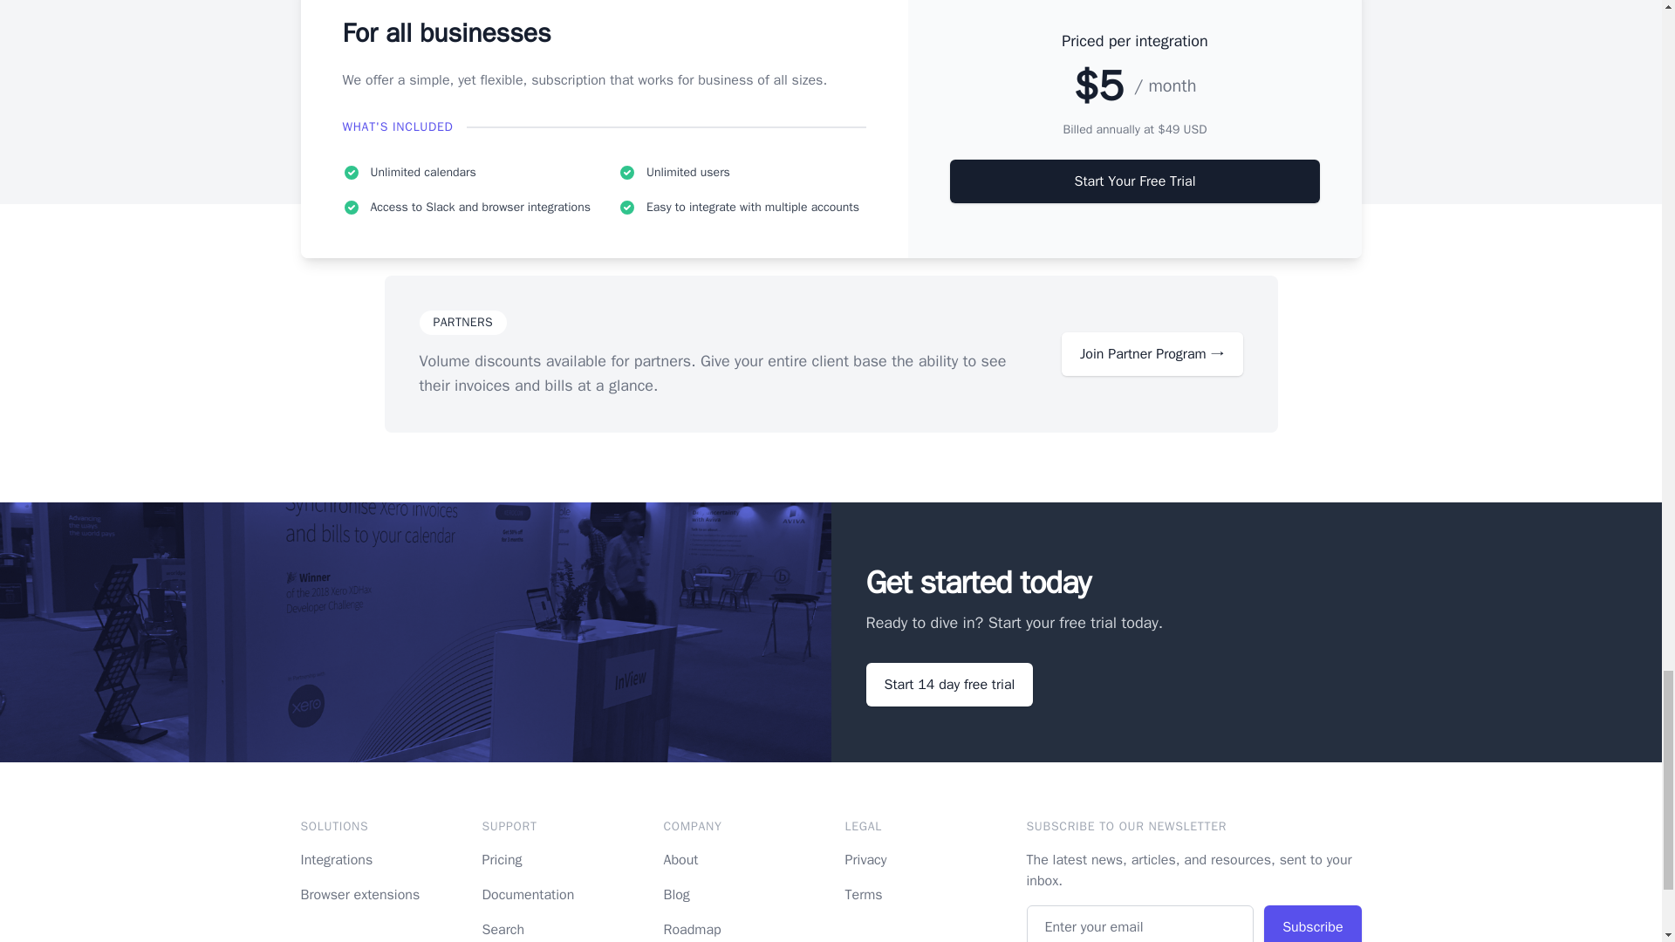 Image resolution: width=1675 pixels, height=942 pixels. What do you see at coordinates (528, 895) in the screenshot?
I see `Documentation` at bounding box center [528, 895].